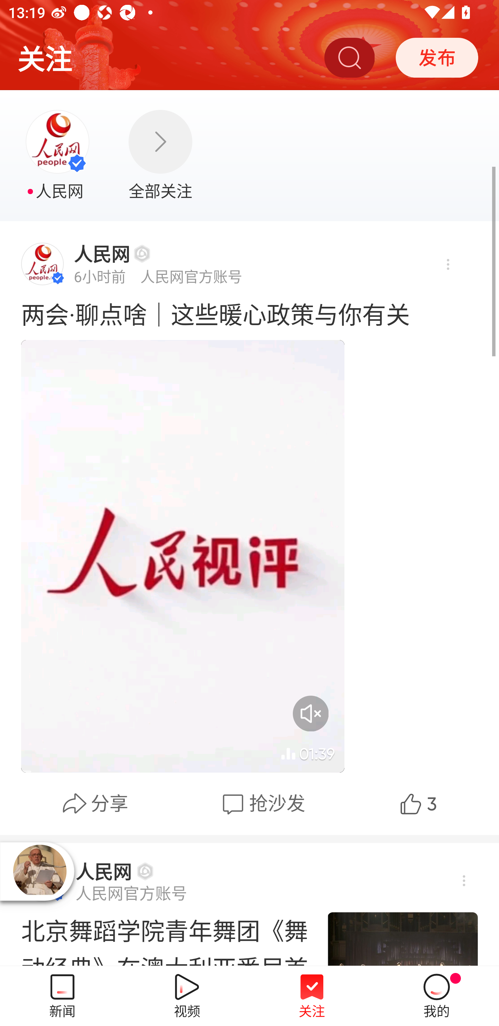  I want to click on 发布 关注, so click(437, 57).